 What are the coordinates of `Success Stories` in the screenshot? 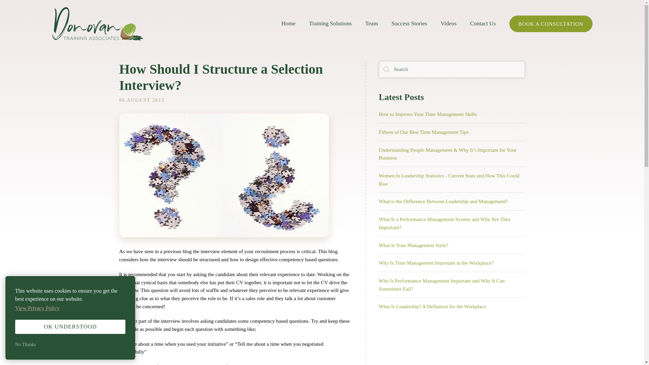 It's located at (409, 24).